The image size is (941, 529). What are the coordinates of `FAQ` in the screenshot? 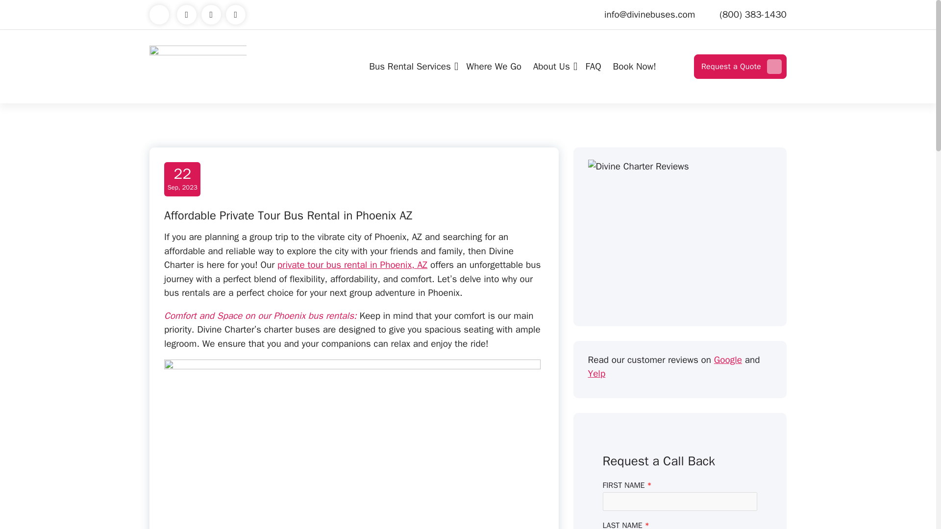 It's located at (494, 67).